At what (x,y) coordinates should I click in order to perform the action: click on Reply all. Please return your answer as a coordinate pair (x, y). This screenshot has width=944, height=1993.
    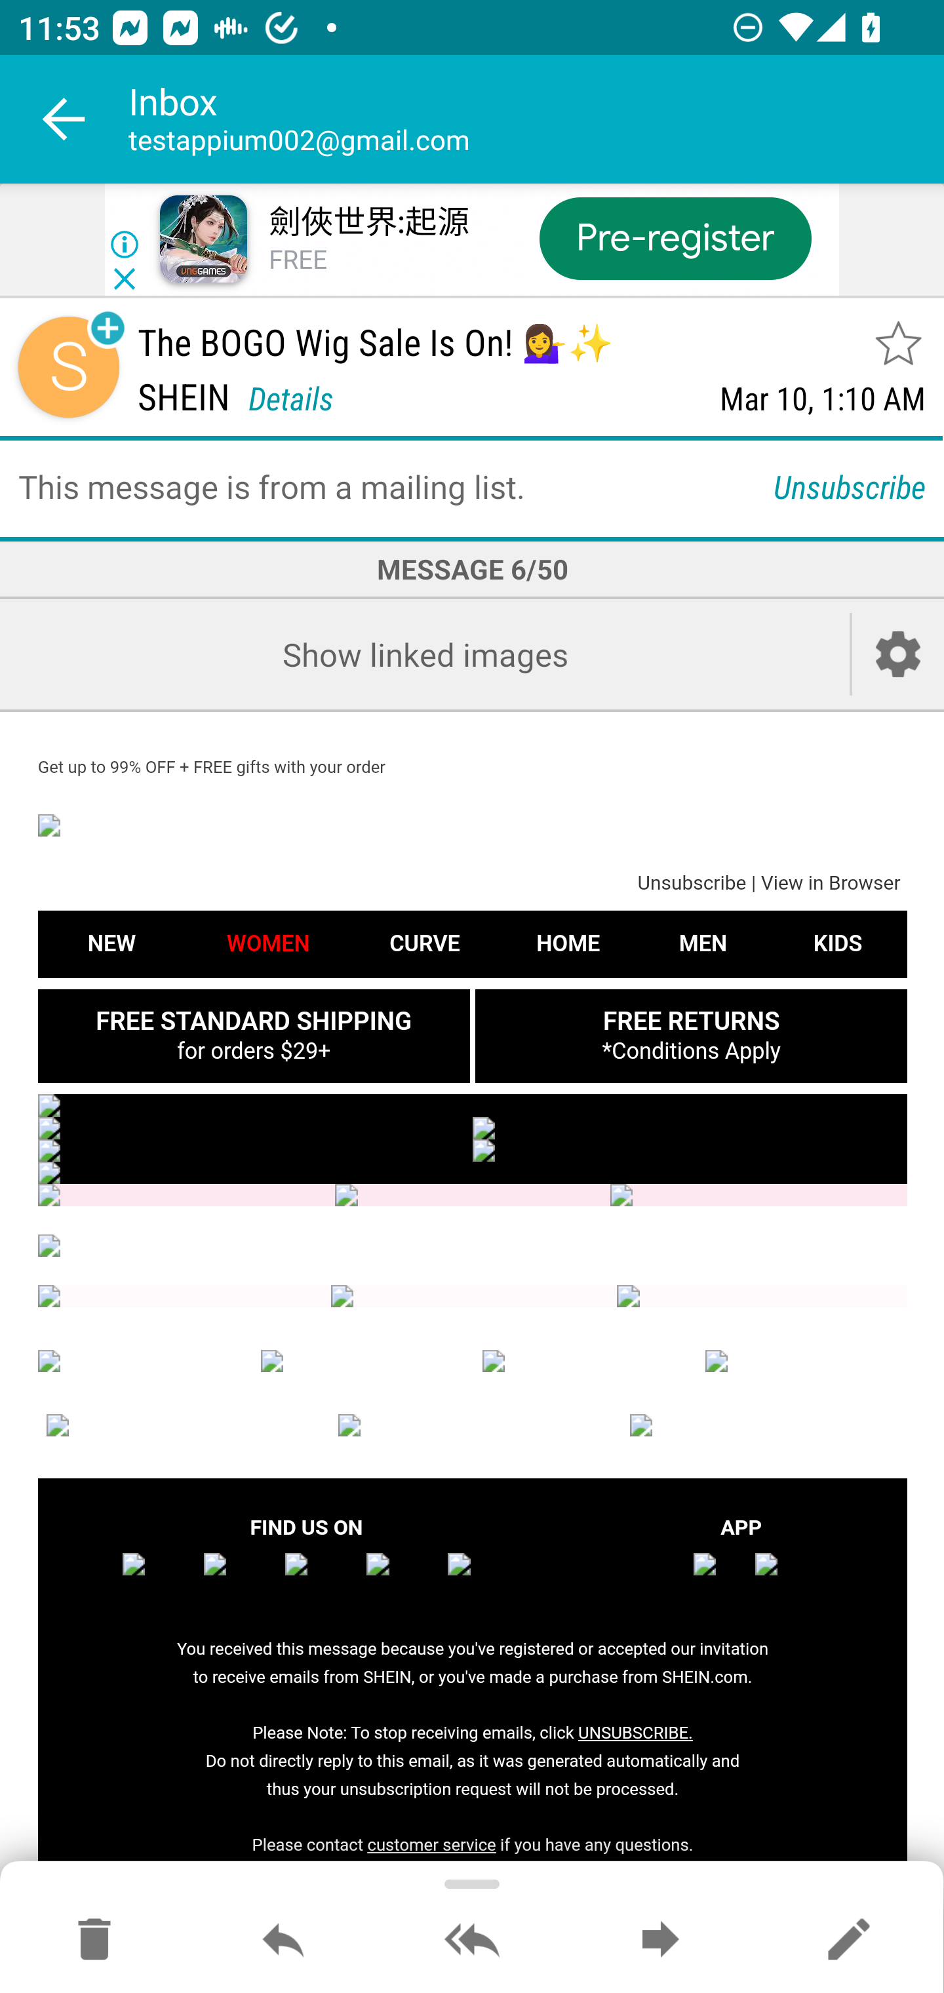
    Looking at the image, I should click on (472, 1941).